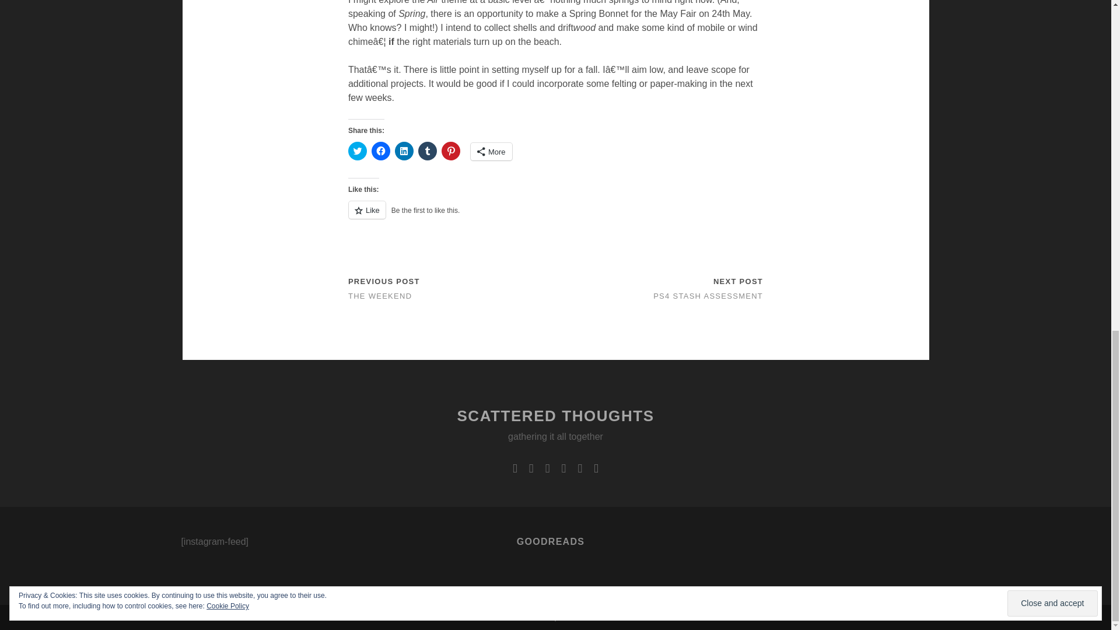 Image resolution: width=1120 pixels, height=630 pixels. What do you see at coordinates (380, 151) in the screenshot?
I see `Click to share on Facebook` at bounding box center [380, 151].